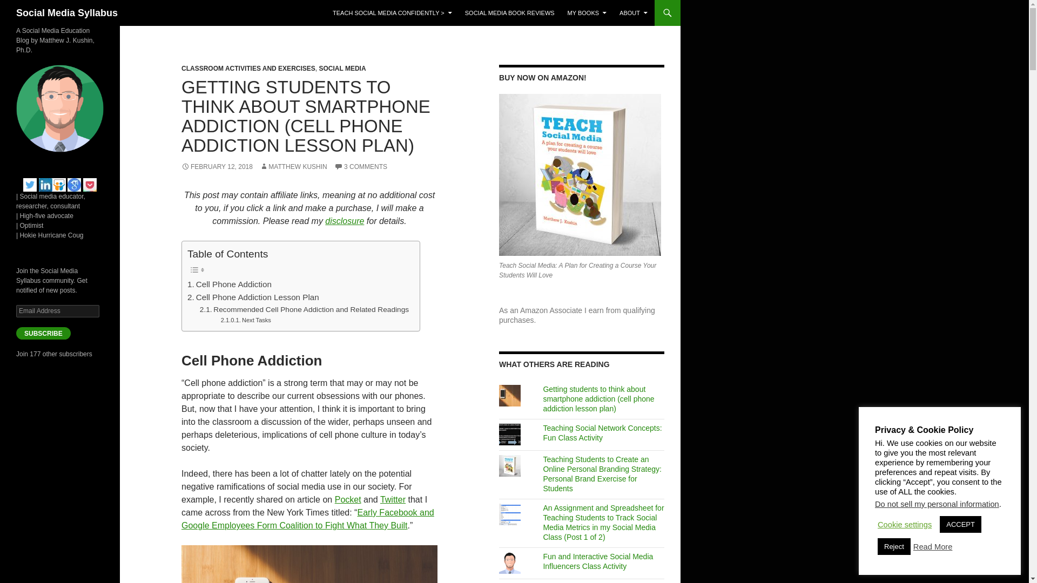 This screenshot has width=1037, height=583. Describe the element at coordinates (67, 13) in the screenshot. I see `Social Media Syllabus` at that location.